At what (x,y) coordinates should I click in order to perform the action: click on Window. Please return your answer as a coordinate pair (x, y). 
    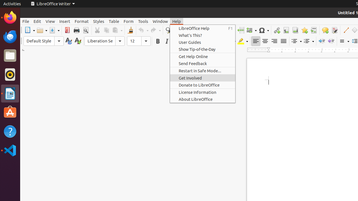
    Looking at the image, I should click on (160, 21).